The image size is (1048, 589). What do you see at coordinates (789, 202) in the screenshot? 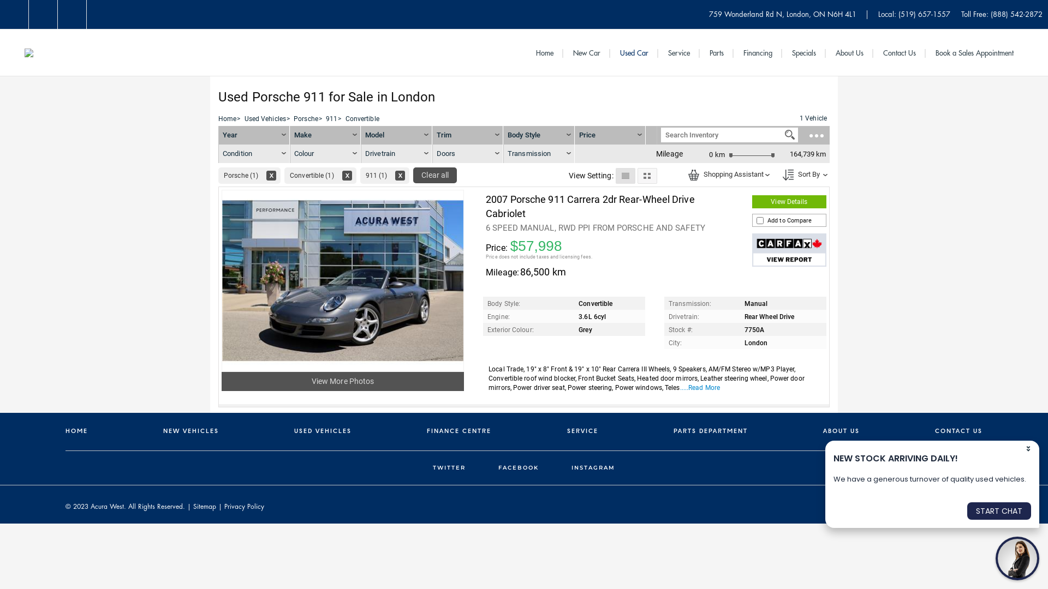
I see `View Details` at bounding box center [789, 202].